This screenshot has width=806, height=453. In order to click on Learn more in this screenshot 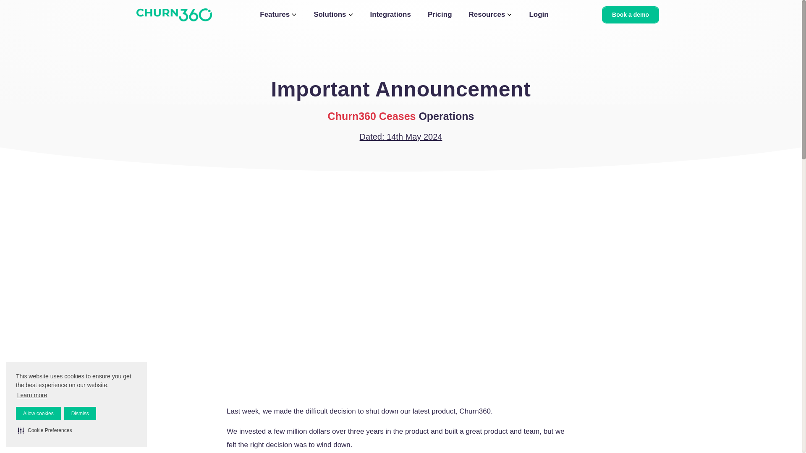, I will do `click(32, 395)`.